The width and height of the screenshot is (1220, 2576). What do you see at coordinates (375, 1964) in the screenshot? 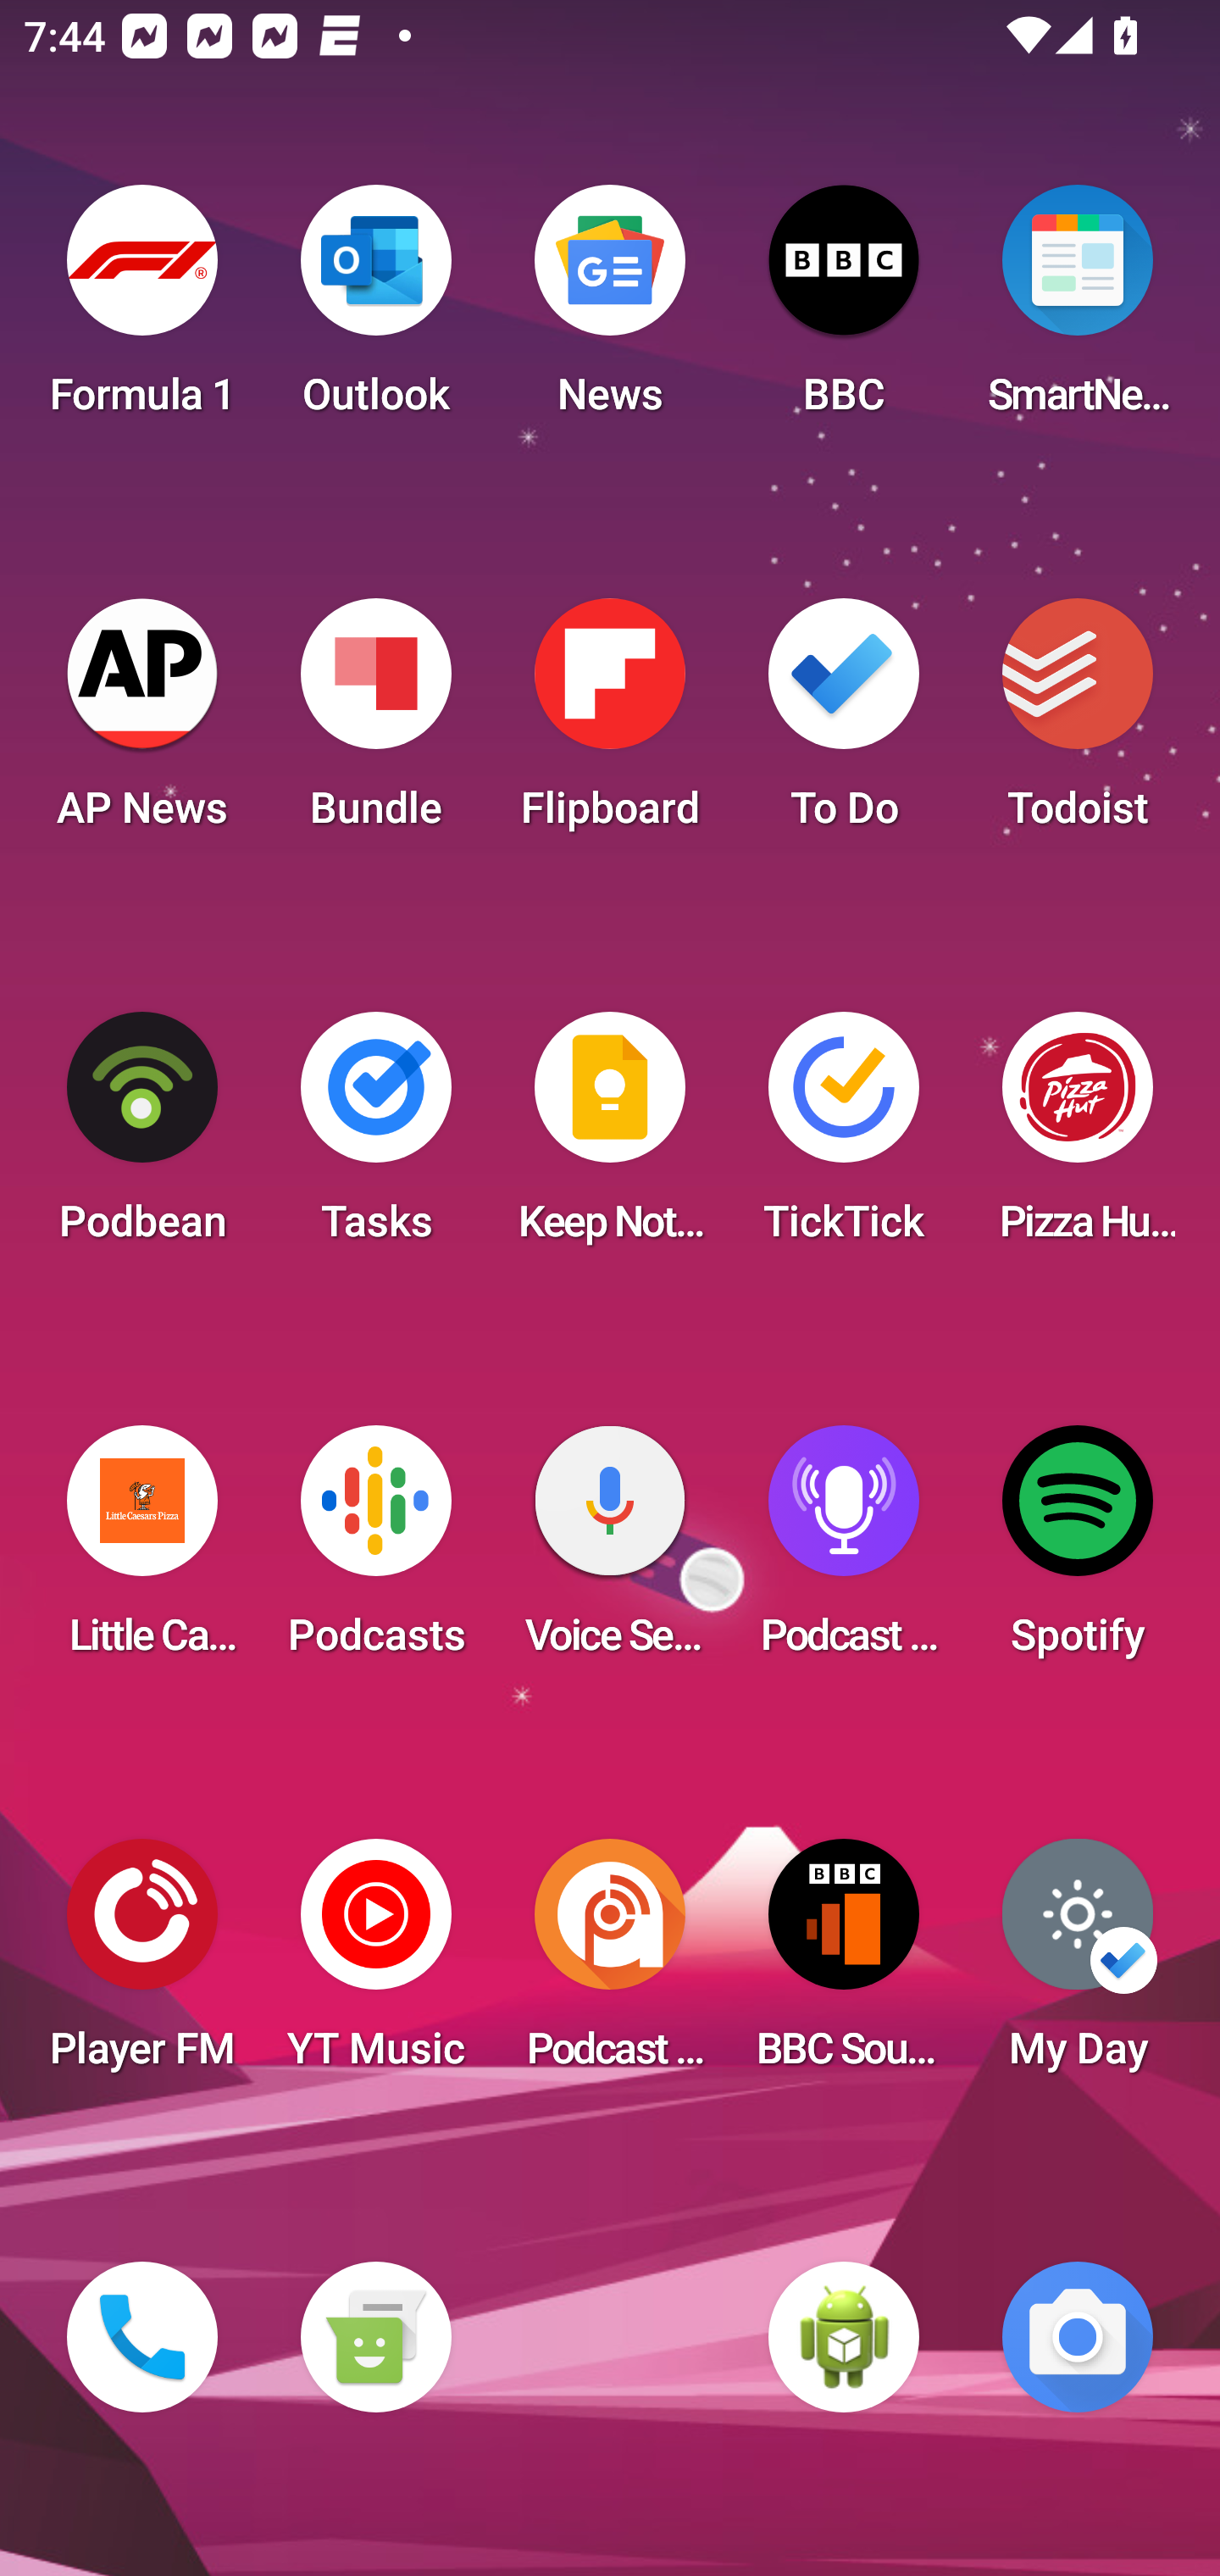
I see `YT Music` at bounding box center [375, 1964].